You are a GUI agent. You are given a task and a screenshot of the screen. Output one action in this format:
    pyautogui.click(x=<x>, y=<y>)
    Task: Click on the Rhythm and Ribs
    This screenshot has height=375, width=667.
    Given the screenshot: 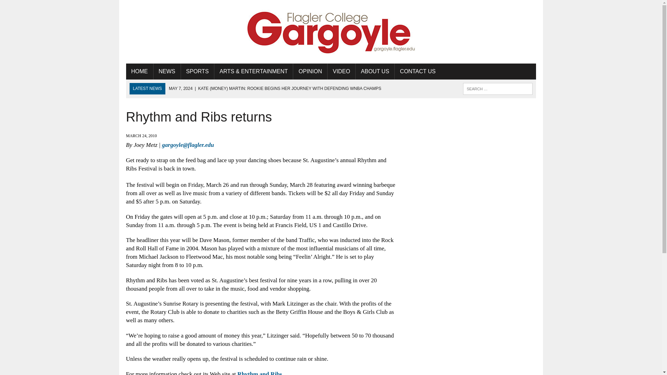 What is the action you would take?
    pyautogui.click(x=260, y=373)
    